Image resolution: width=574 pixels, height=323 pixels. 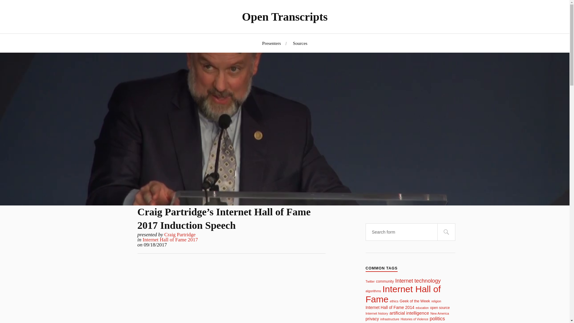 What do you see at coordinates (271, 43) in the screenshot?
I see `Presenters` at bounding box center [271, 43].